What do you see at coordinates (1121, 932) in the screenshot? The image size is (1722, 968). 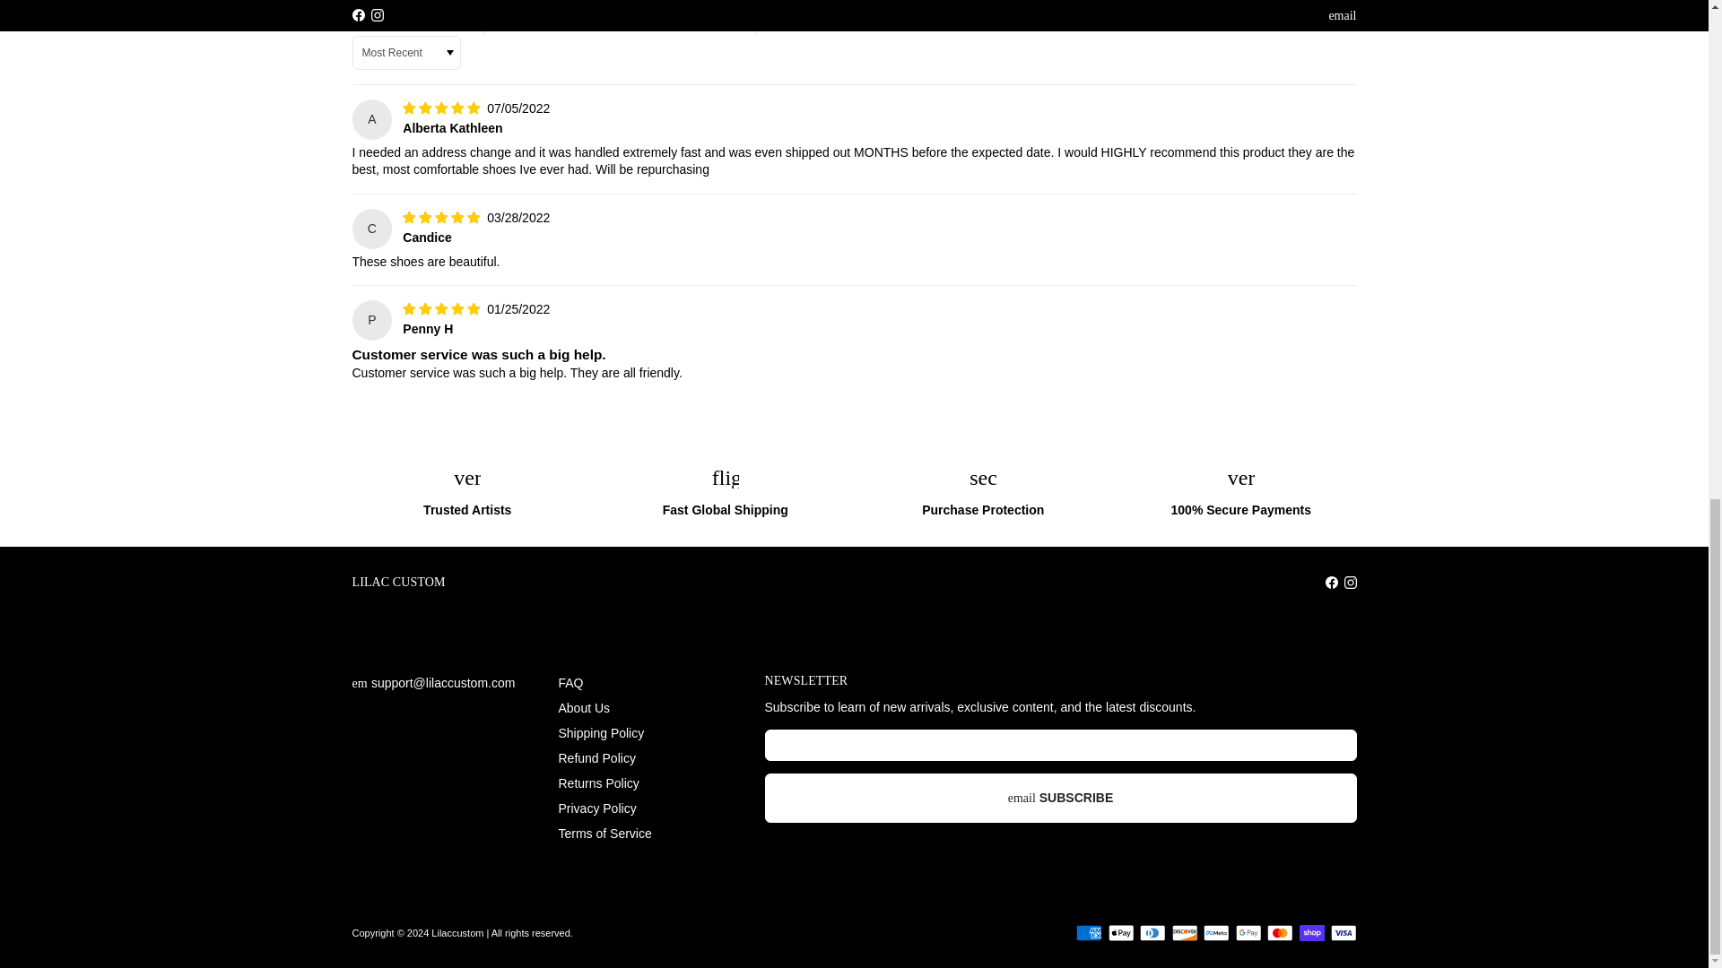 I see `Apple Pay` at bounding box center [1121, 932].